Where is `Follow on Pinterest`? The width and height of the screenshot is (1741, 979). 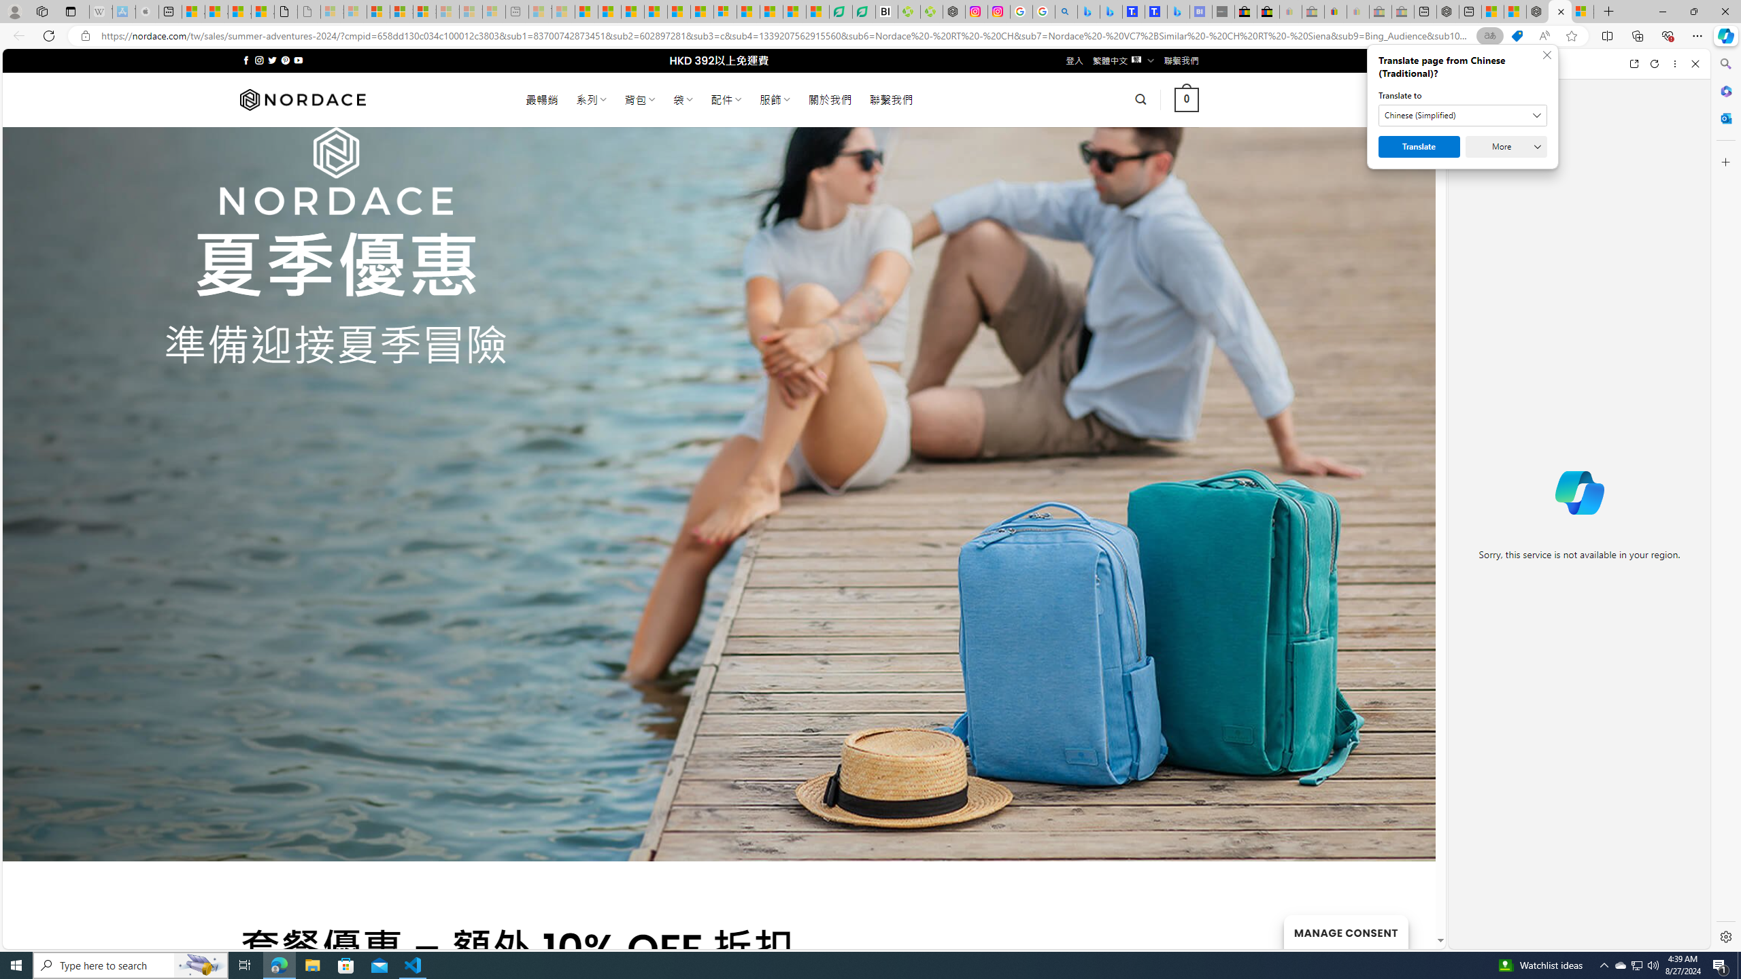 Follow on Pinterest is located at coordinates (284, 60).